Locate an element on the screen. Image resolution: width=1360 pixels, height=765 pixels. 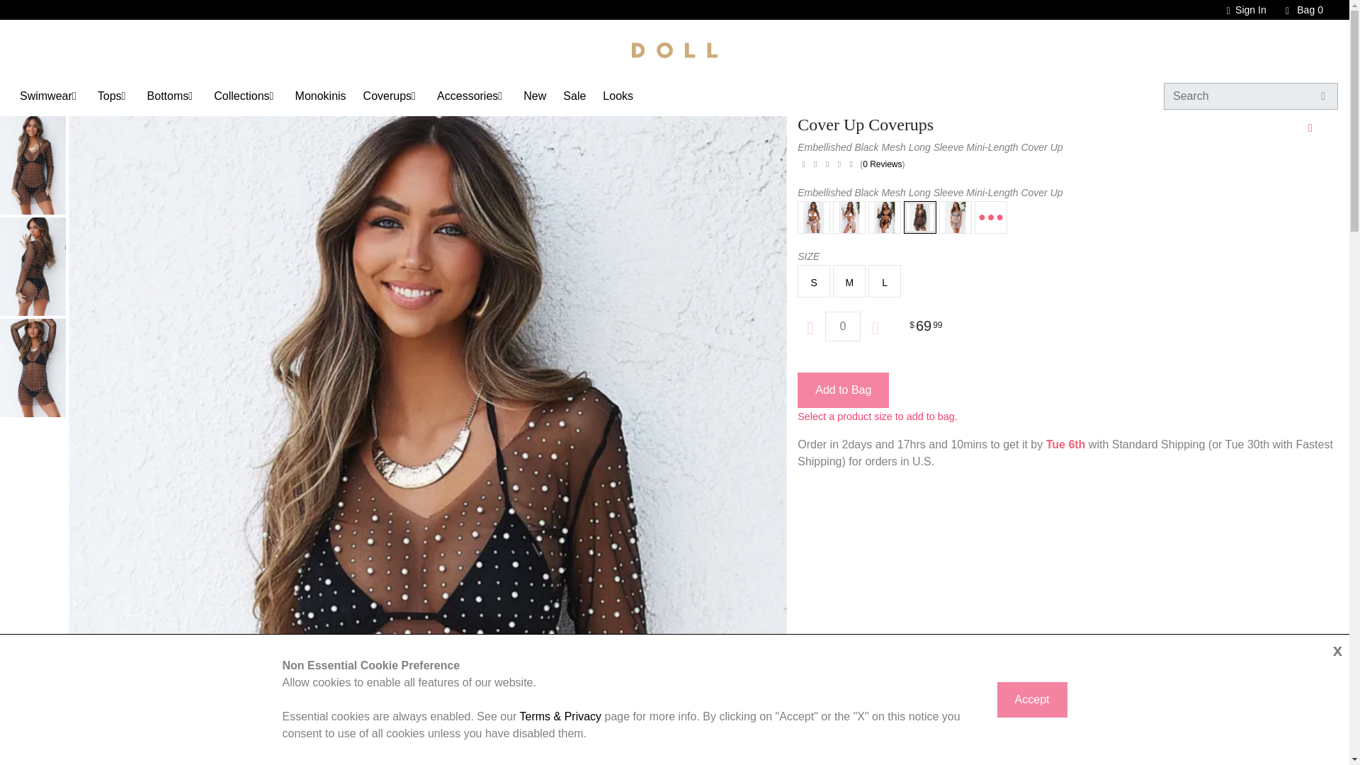
Bag0 is located at coordinates (1298, 10).